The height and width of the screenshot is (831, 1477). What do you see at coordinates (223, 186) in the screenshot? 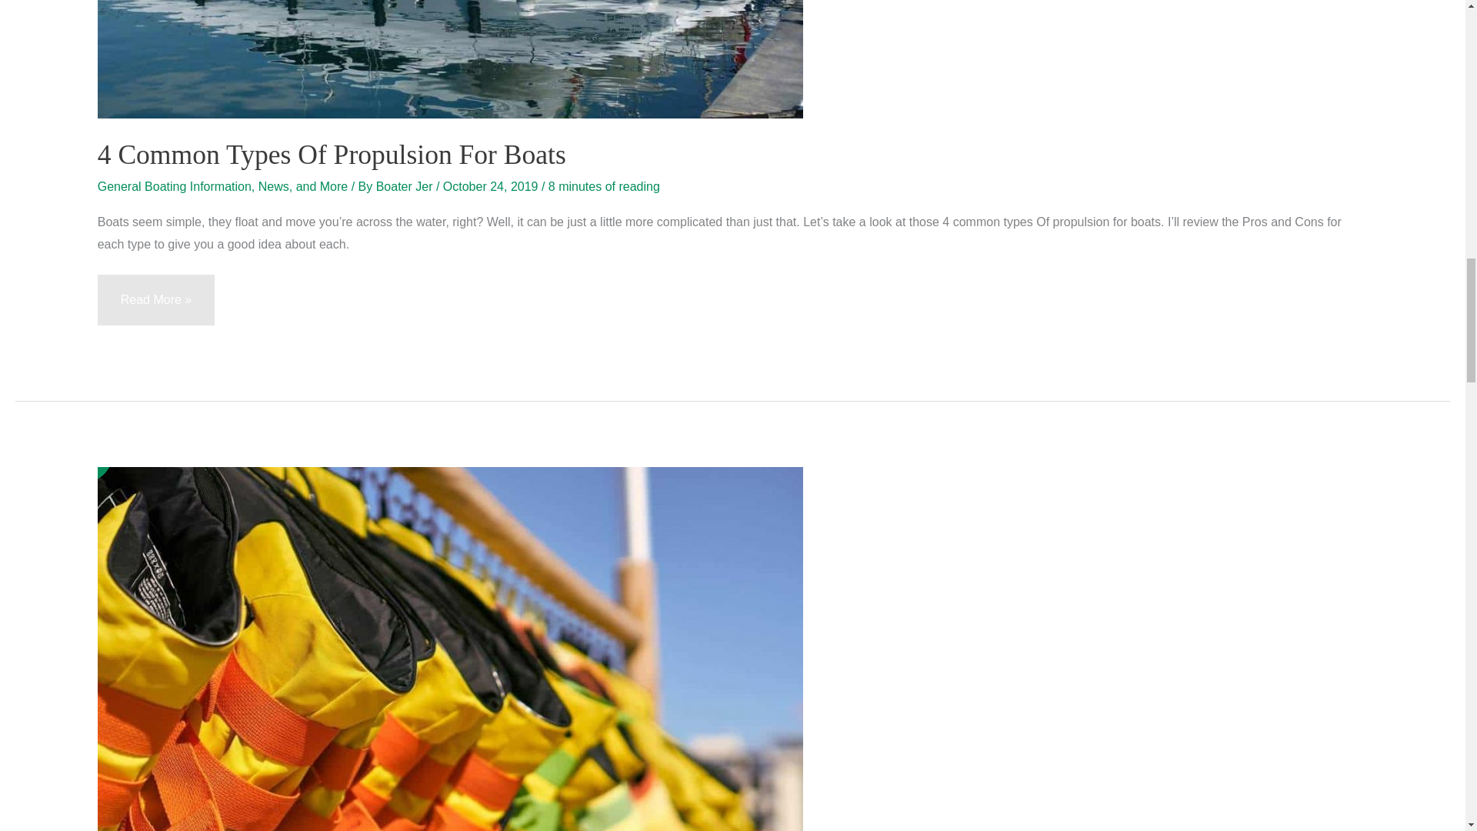
I see `General Boating Information, News, and More` at bounding box center [223, 186].